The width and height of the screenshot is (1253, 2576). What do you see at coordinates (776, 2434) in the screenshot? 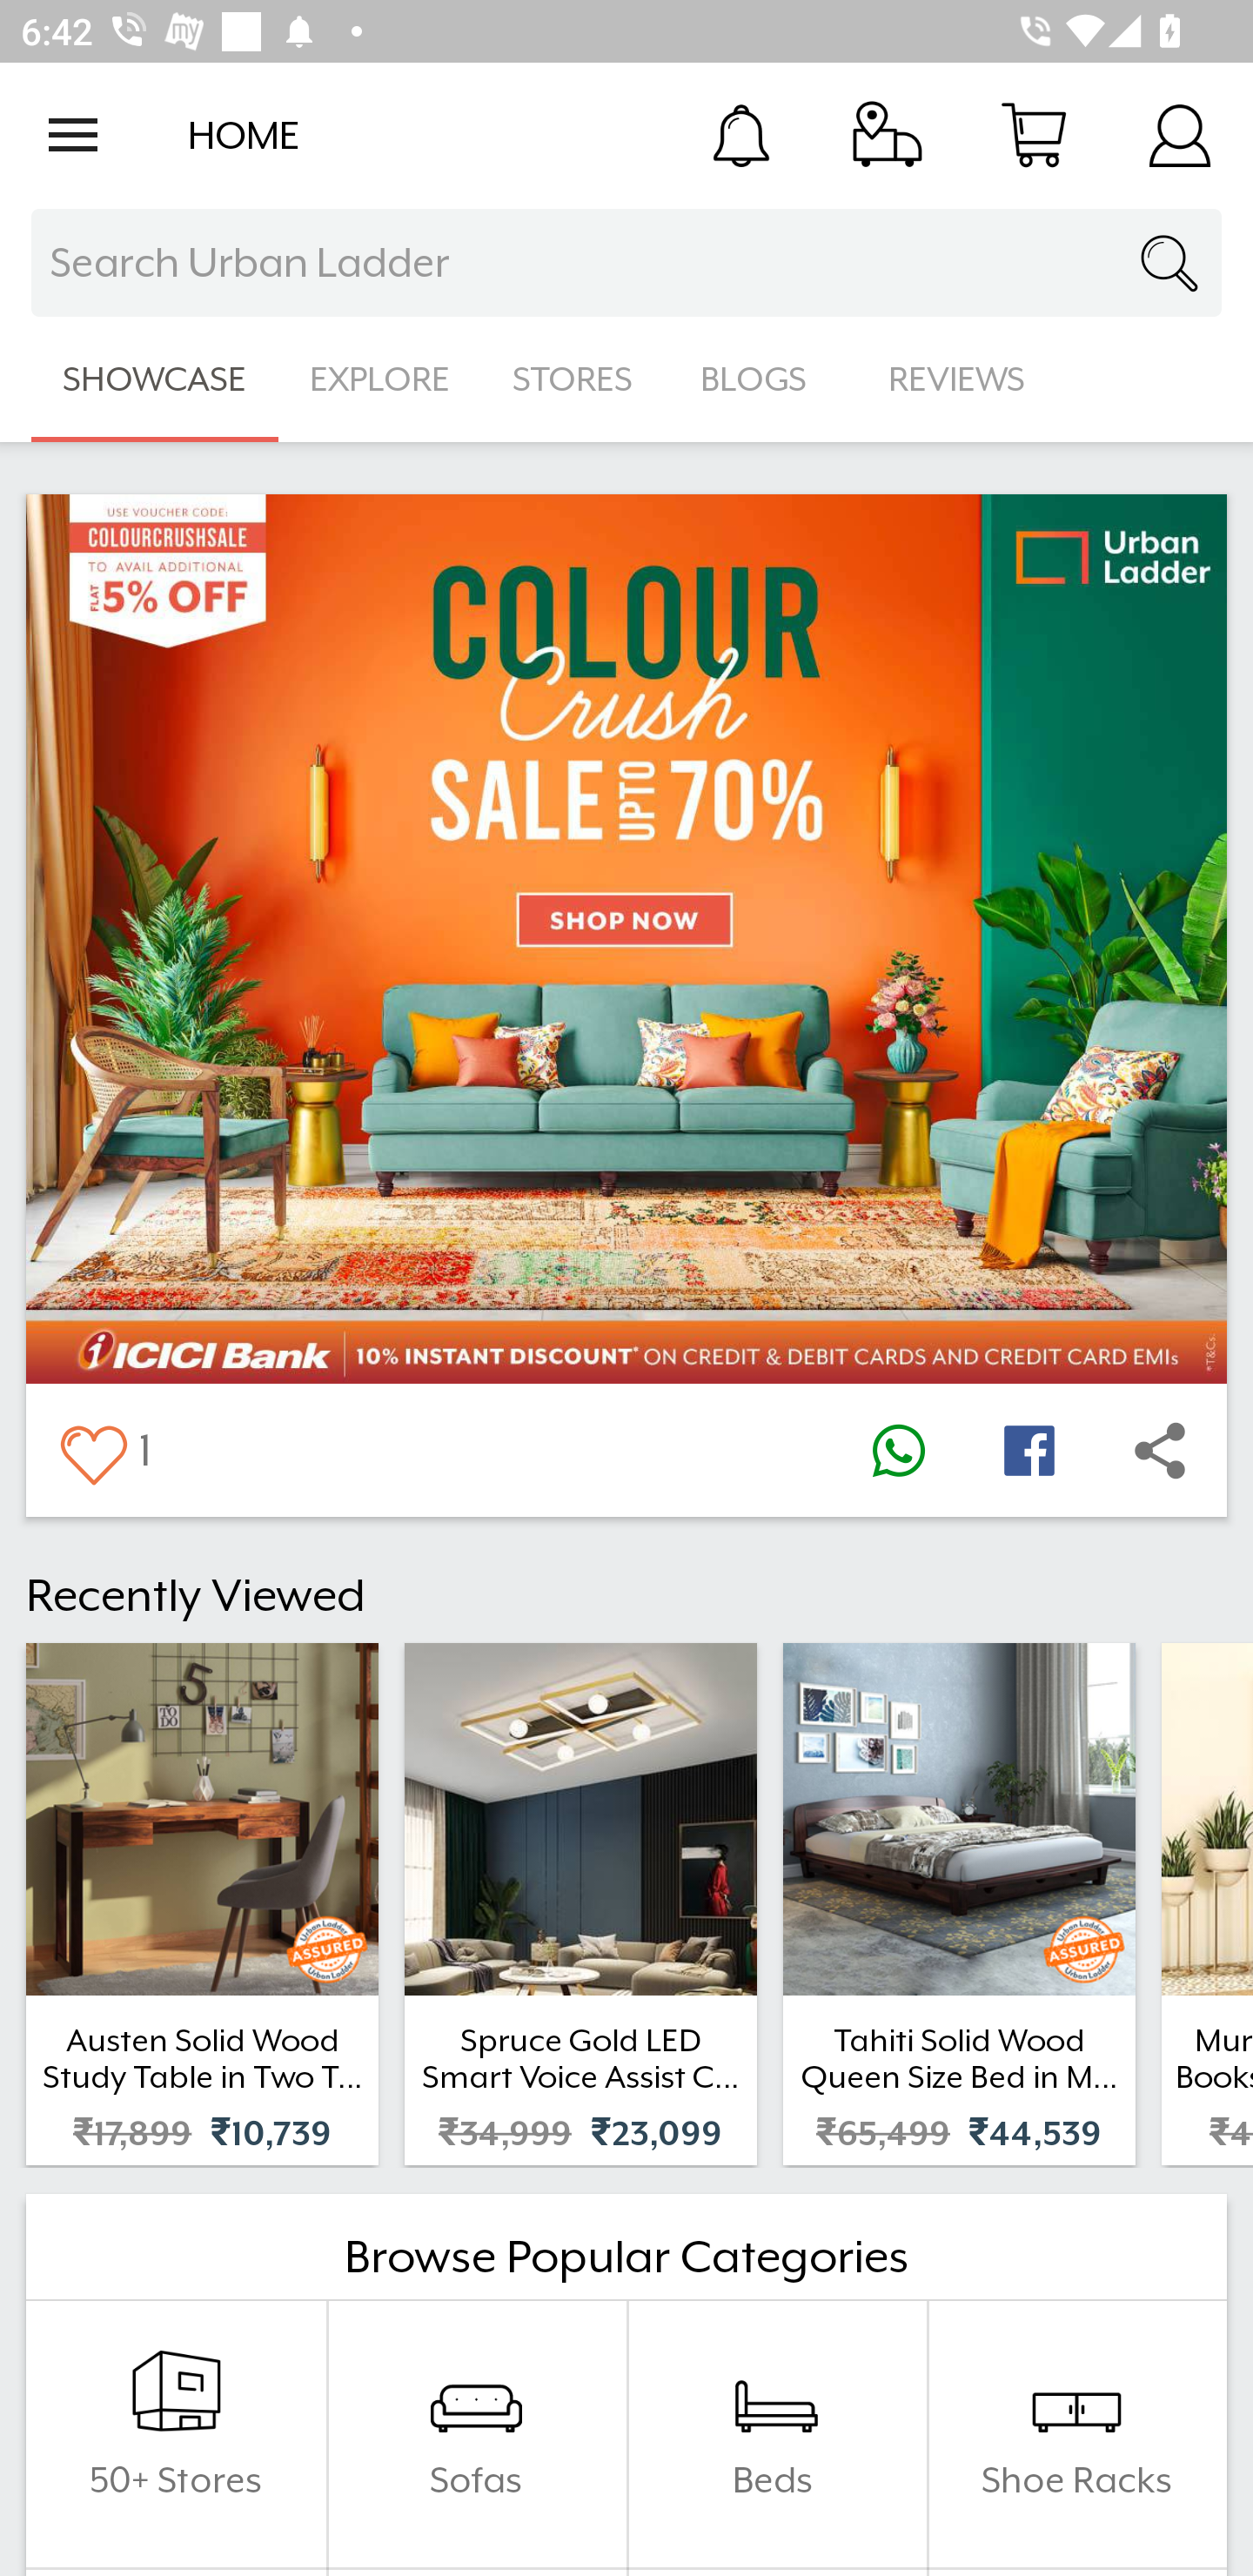
I see `Beds ` at bounding box center [776, 2434].